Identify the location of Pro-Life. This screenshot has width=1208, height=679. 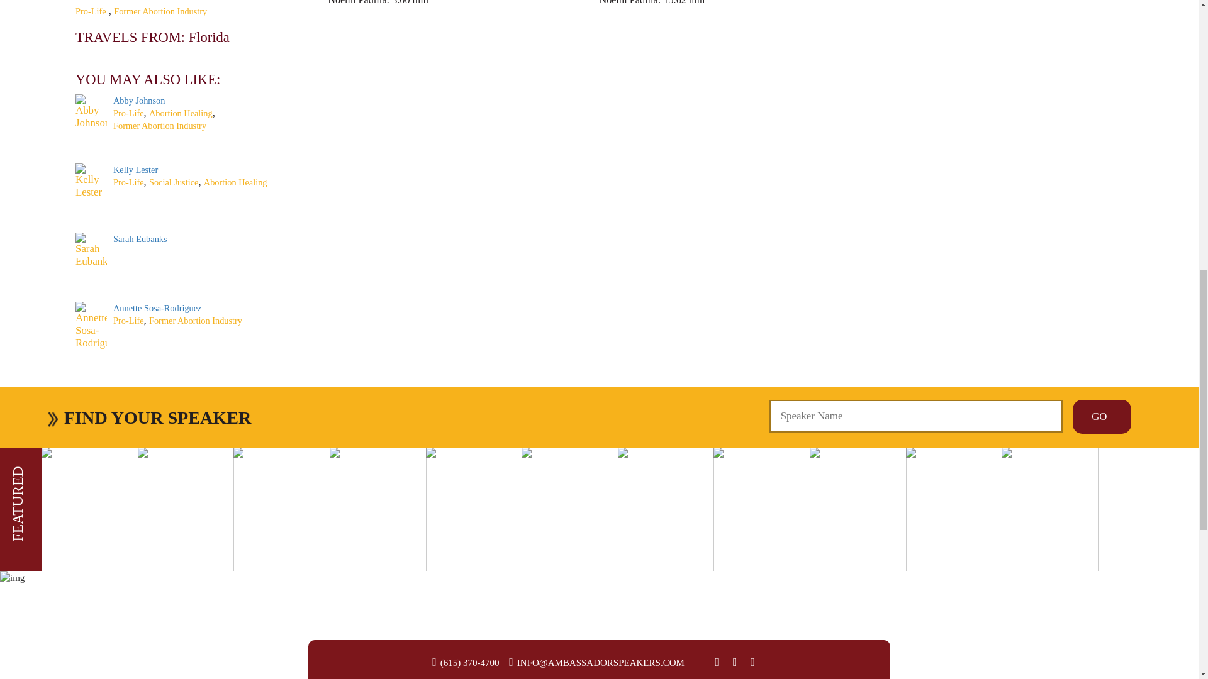
(91, 11).